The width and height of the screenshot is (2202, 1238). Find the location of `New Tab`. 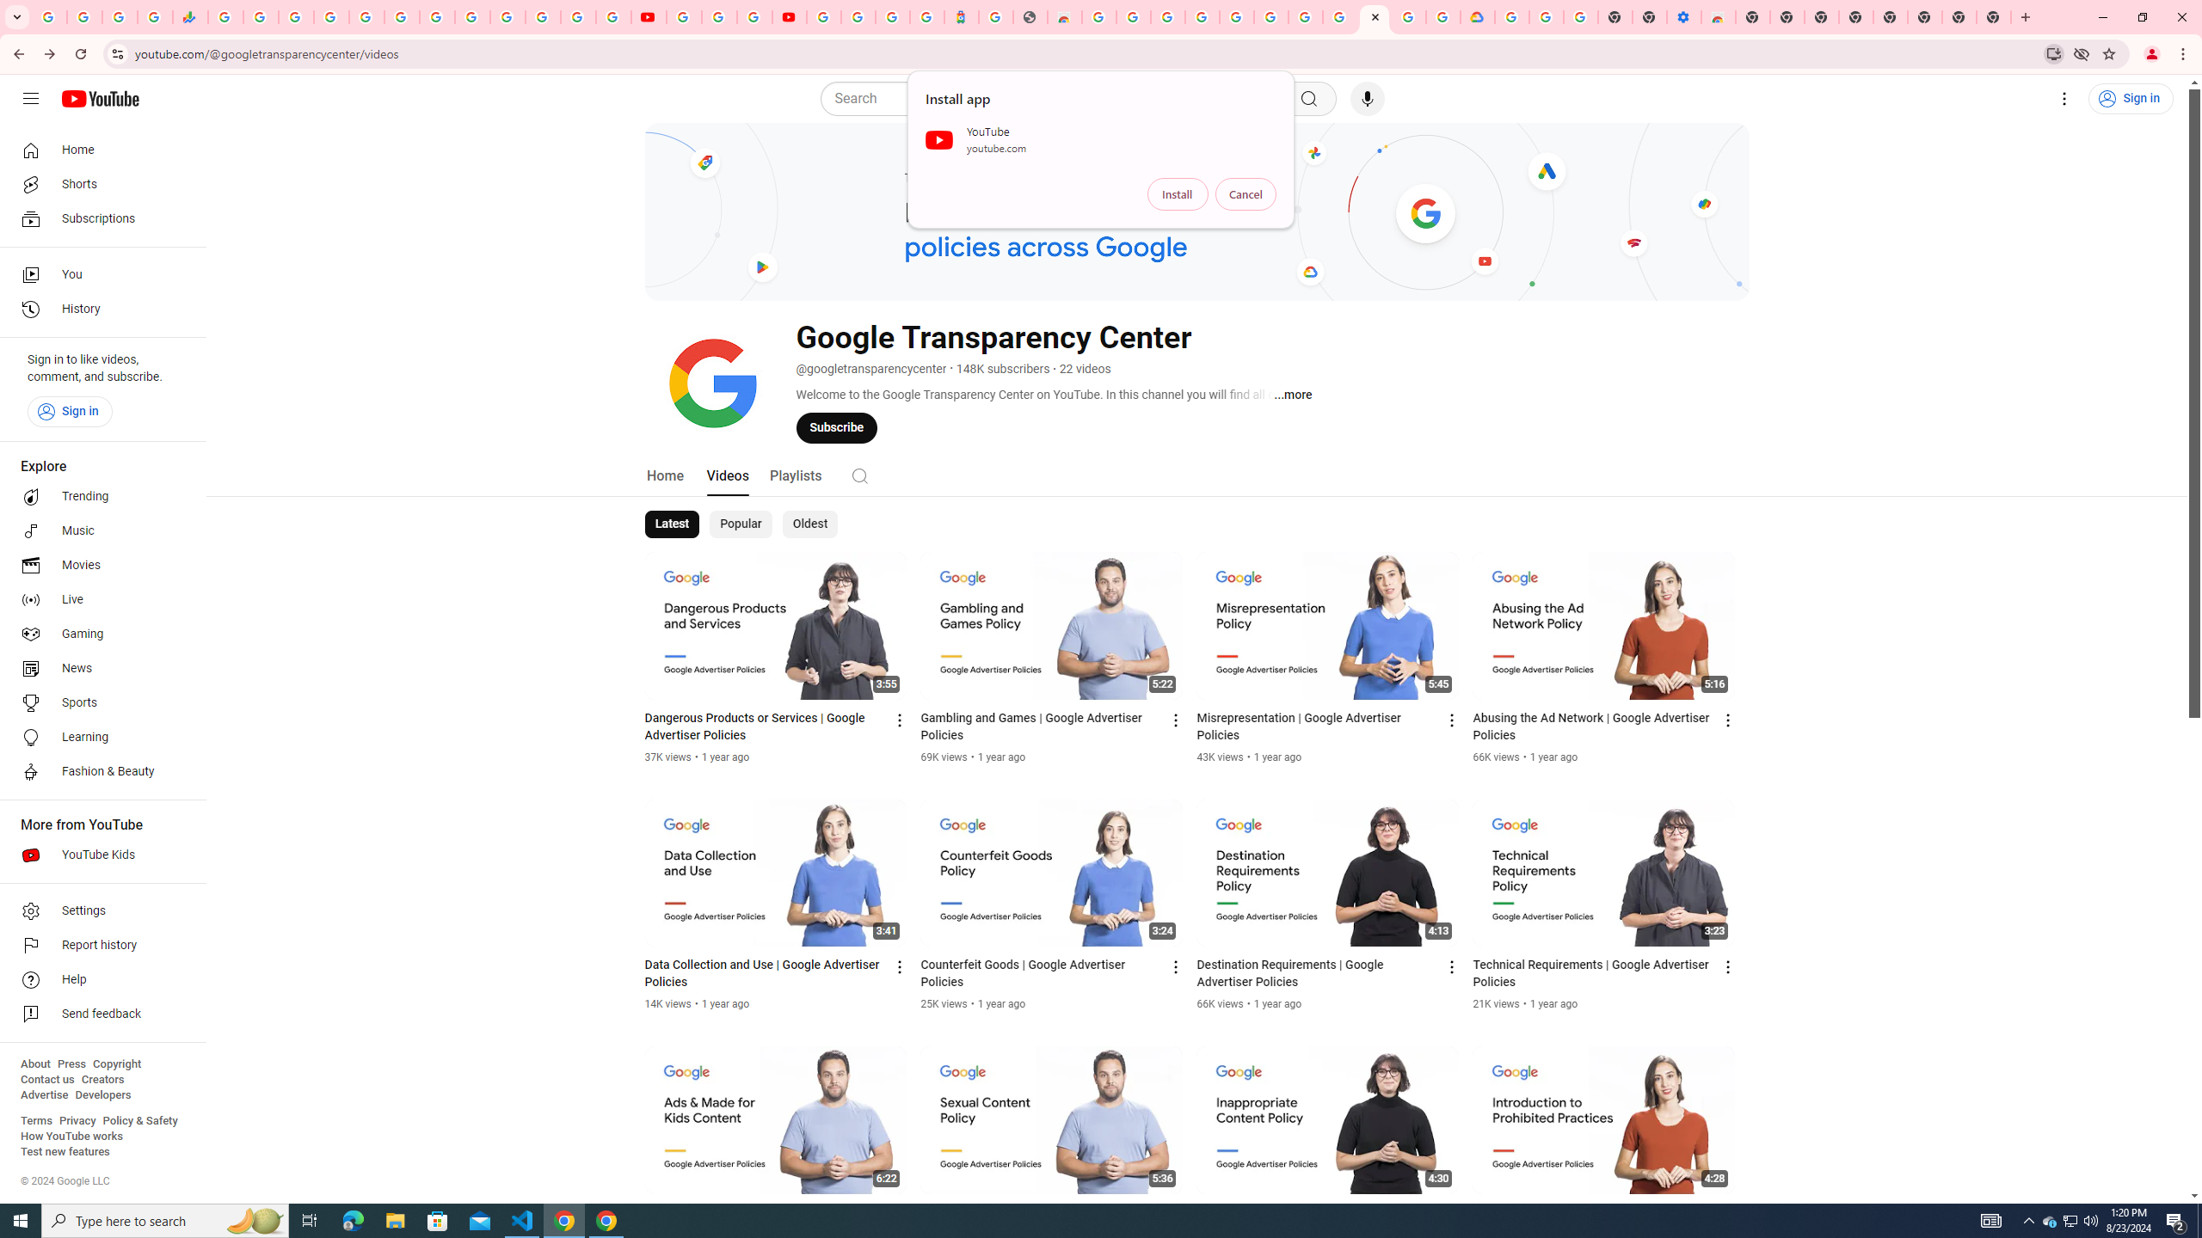

New Tab is located at coordinates (1994, 17).